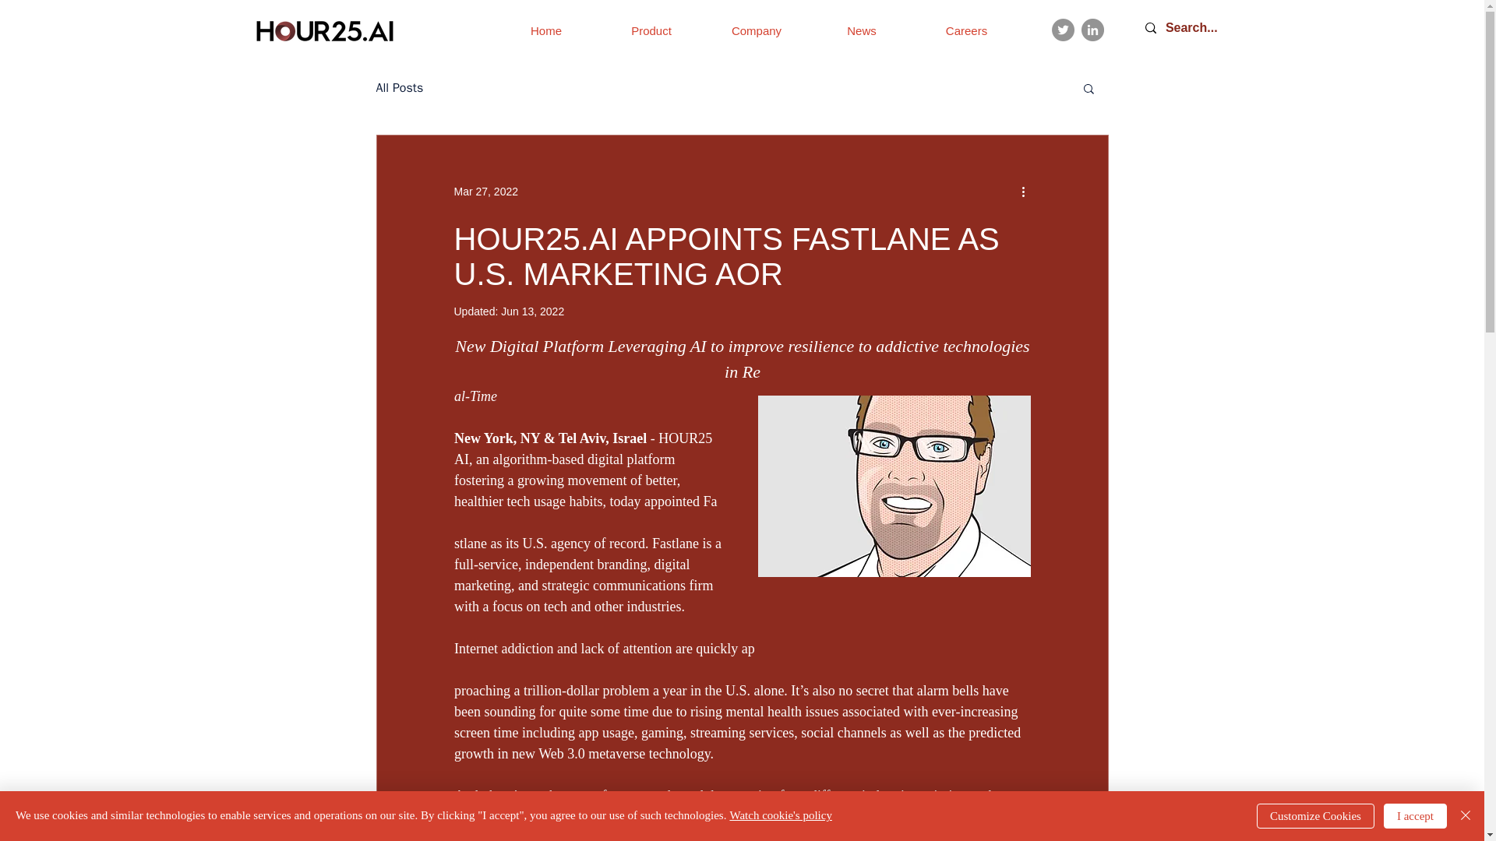  What do you see at coordinates (650, 31) in the screenshot?
I see `Product` at bounding box center [650, 31].